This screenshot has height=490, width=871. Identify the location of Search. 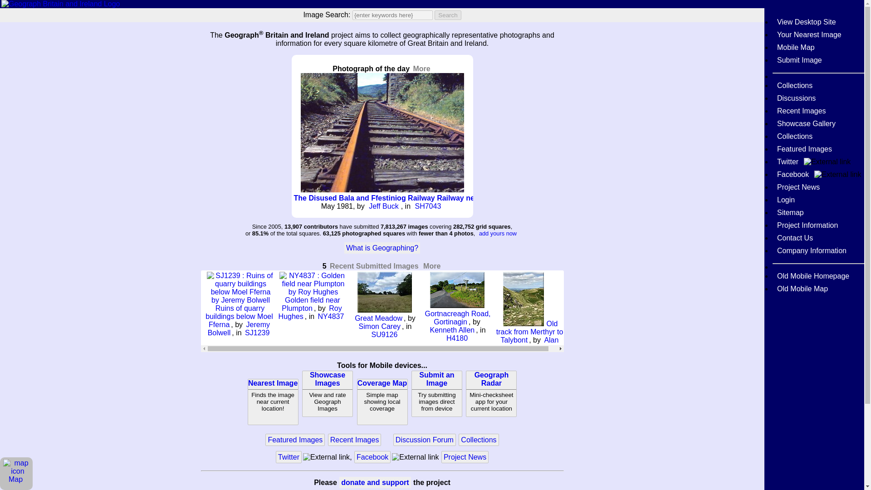
(374, 266).